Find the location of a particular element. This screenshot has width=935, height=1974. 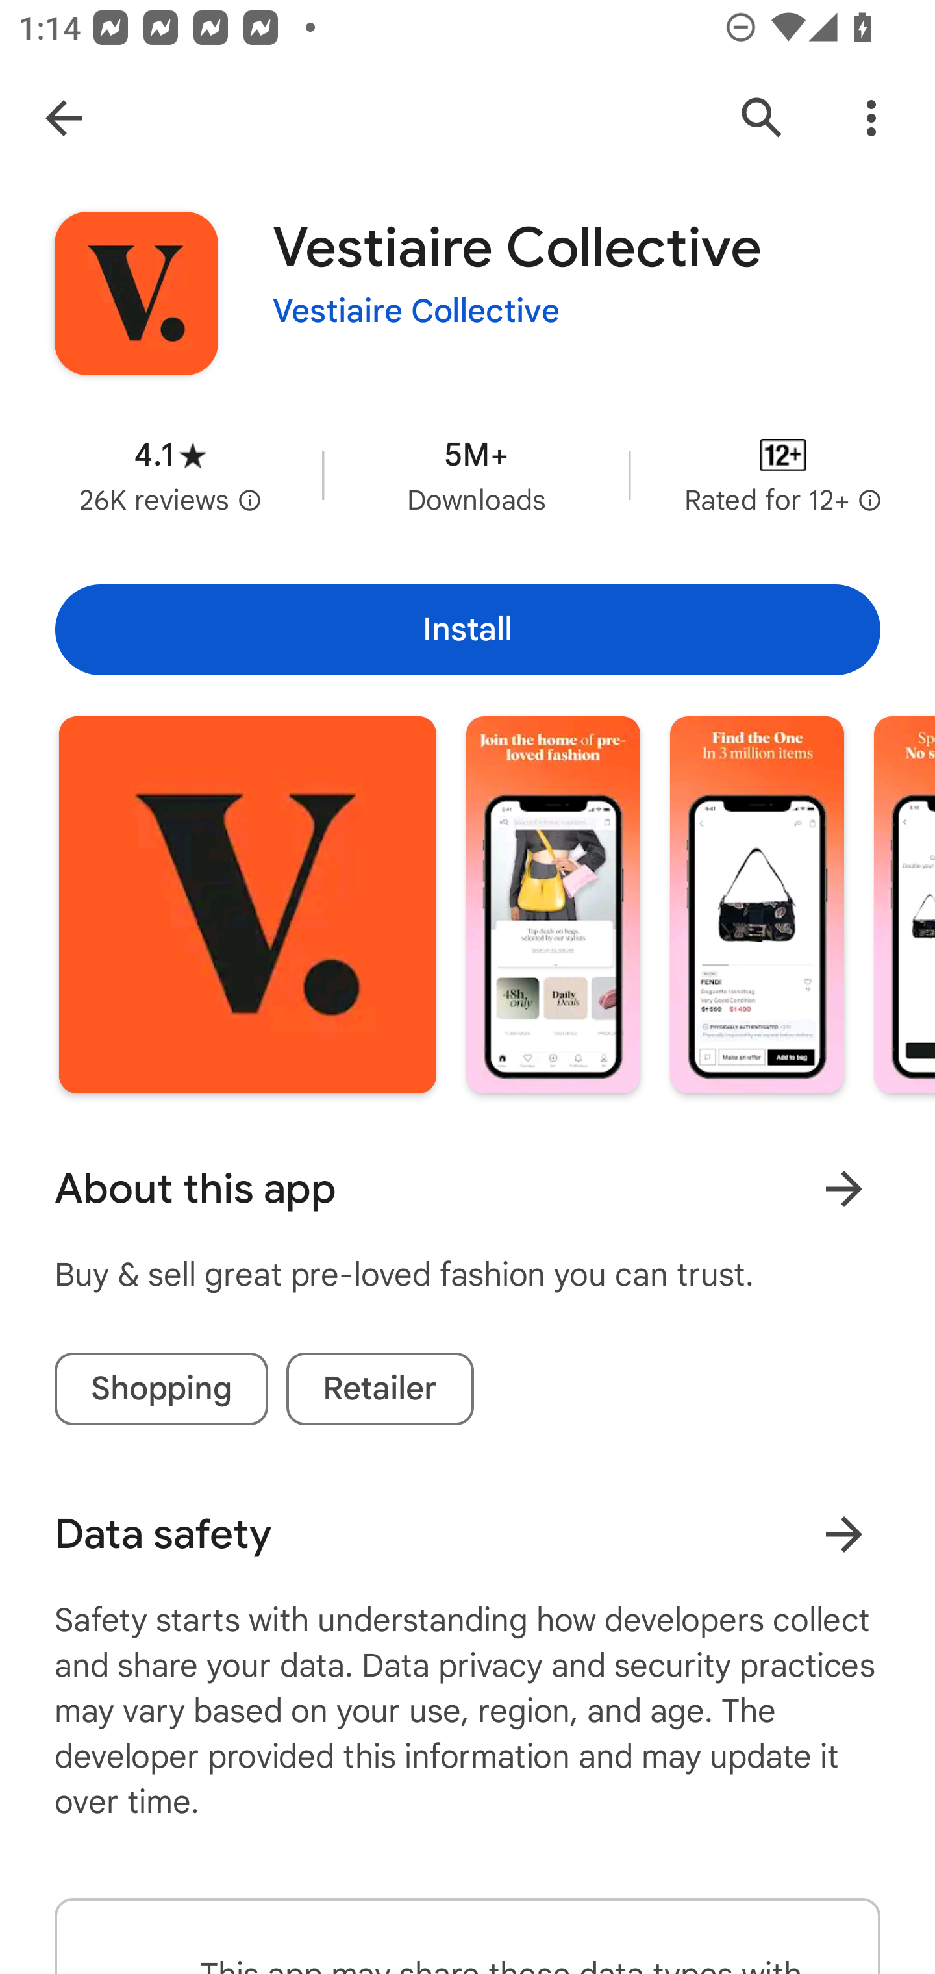

Learn more about data safety is located at coordinates (843, 1535).